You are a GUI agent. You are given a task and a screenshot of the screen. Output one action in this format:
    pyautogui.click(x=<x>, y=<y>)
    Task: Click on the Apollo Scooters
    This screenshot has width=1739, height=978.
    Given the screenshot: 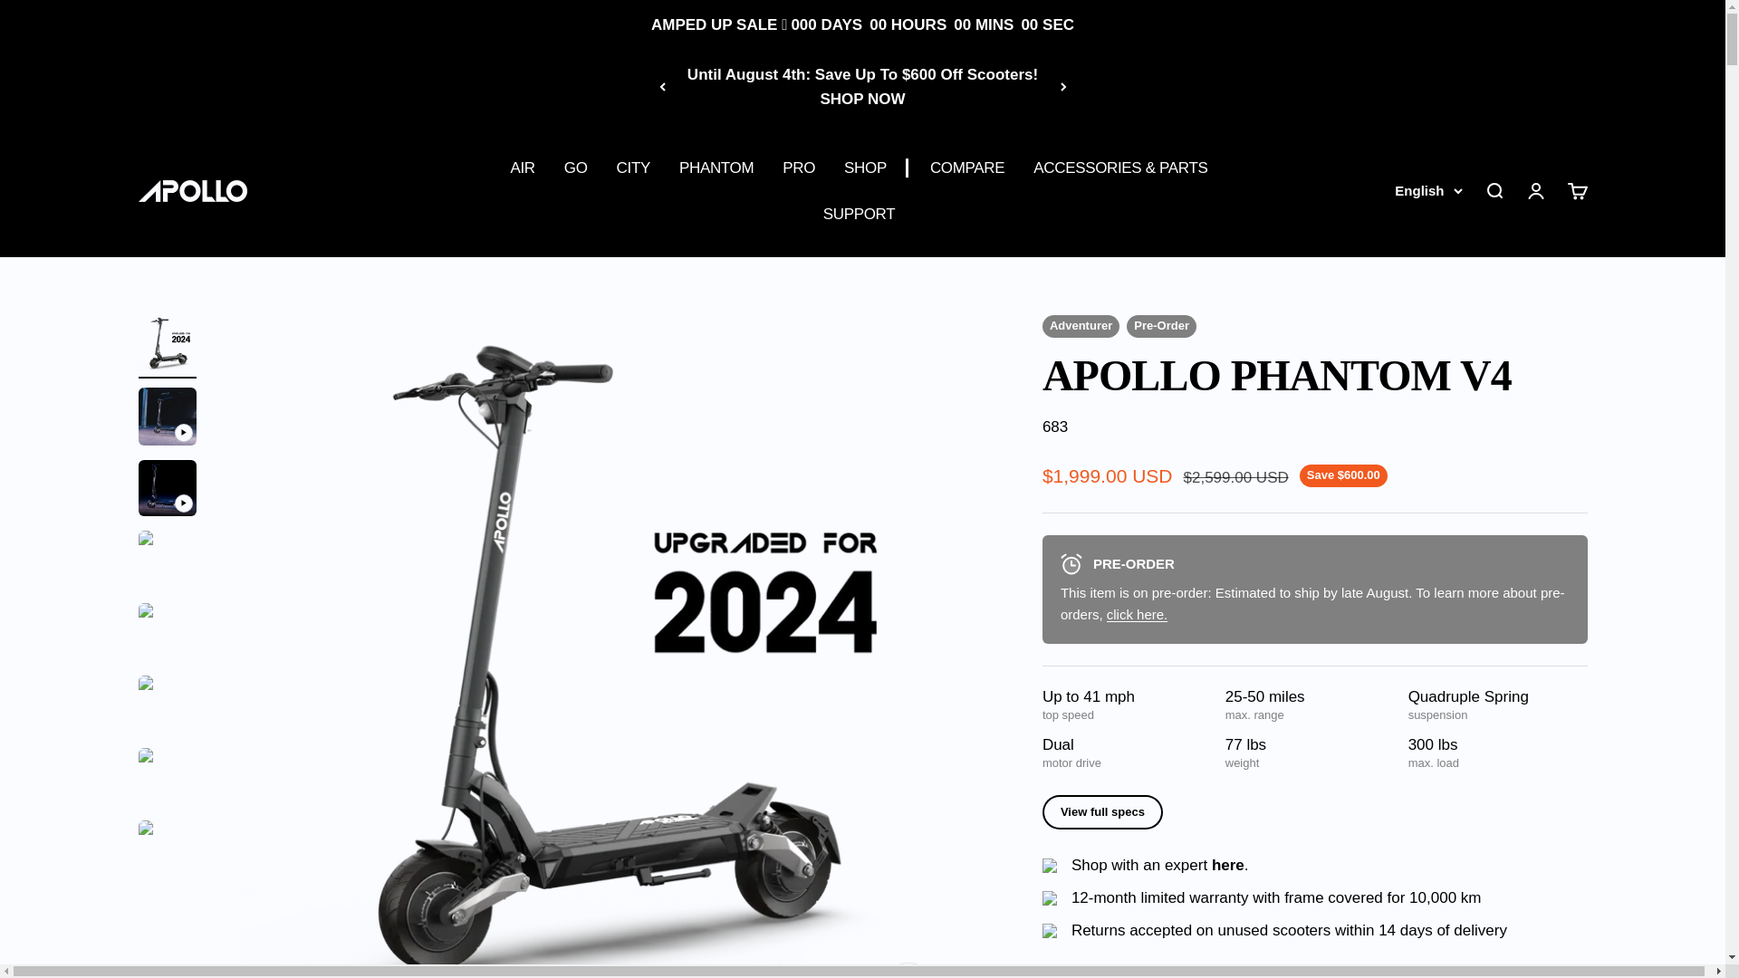 What is the action you would take?
    pyautogui.click(x=192, y=190)
    